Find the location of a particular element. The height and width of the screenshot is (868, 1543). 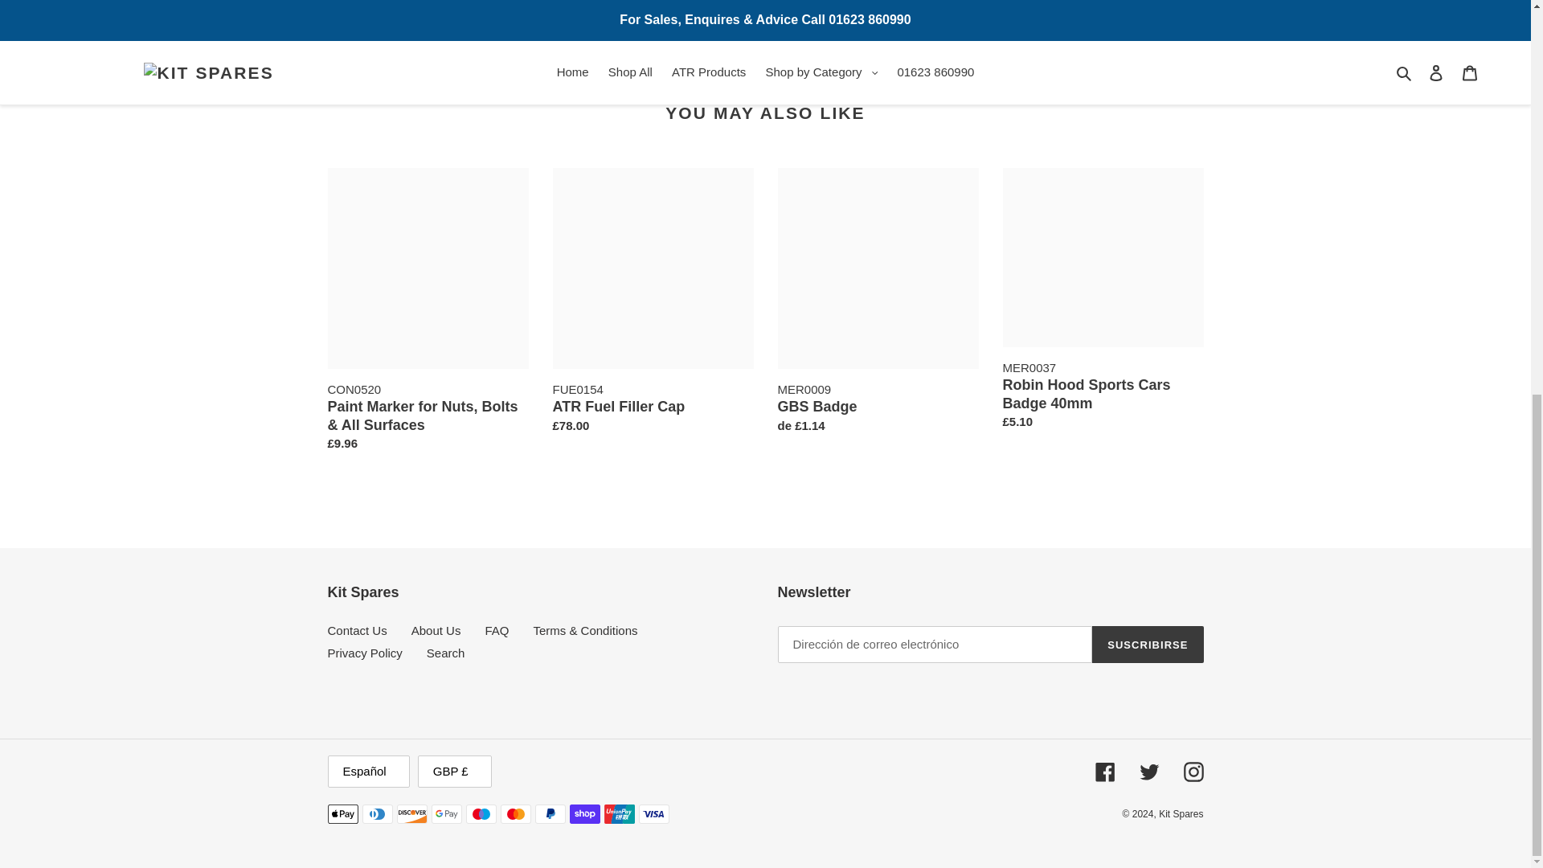

PayPal is located at coordinates (550, 813).